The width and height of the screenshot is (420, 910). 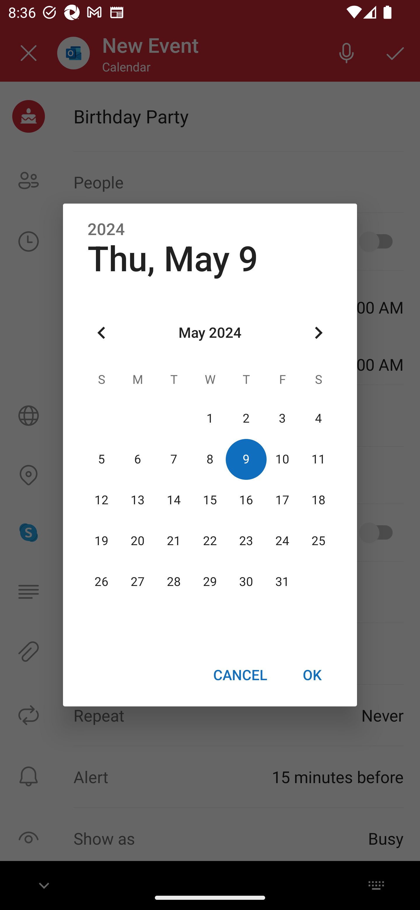 What do you see at coordinates (210, 500) in the screenshot?
I see `15 15 May 2024` at bounding box center [210, 500].